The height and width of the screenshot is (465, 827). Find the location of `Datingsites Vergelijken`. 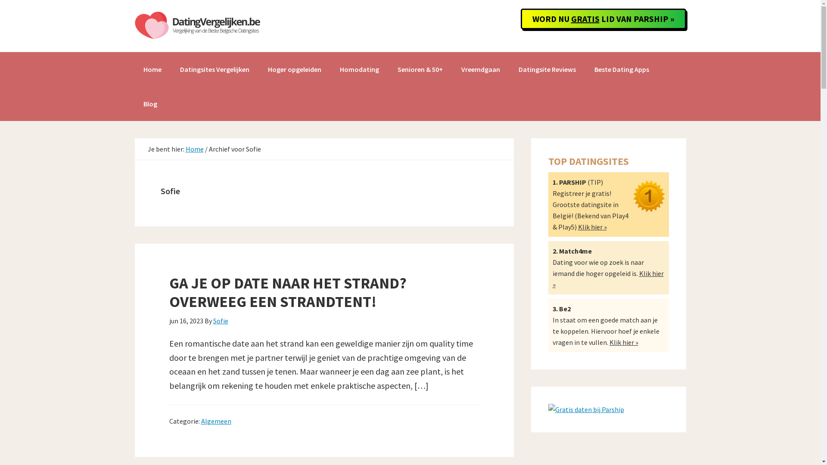

Datingsites Vergelijken is located at coordinates (215, 69).